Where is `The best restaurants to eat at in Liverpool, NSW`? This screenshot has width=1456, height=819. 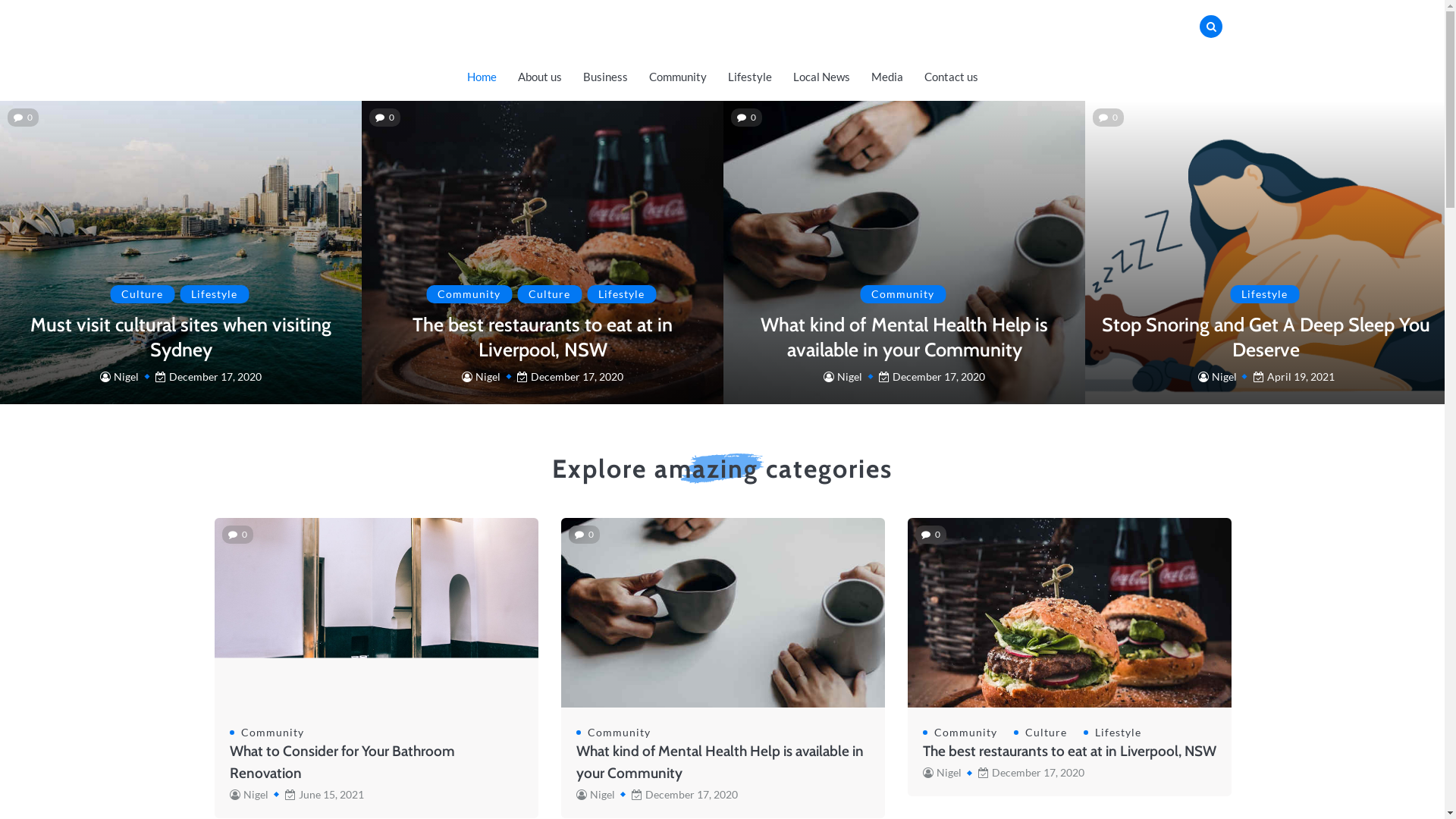 The best restaurants to eat at in Liverpool, NSW is located at coordinates (1069, 751).